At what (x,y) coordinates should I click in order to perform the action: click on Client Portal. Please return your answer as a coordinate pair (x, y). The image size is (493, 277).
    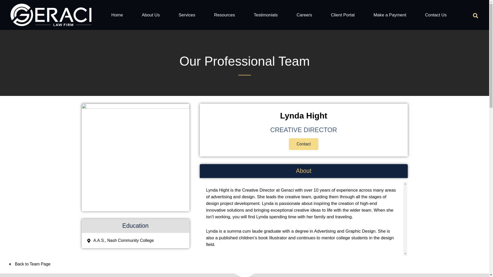
    Looking at the image, I should click on (343, 15).